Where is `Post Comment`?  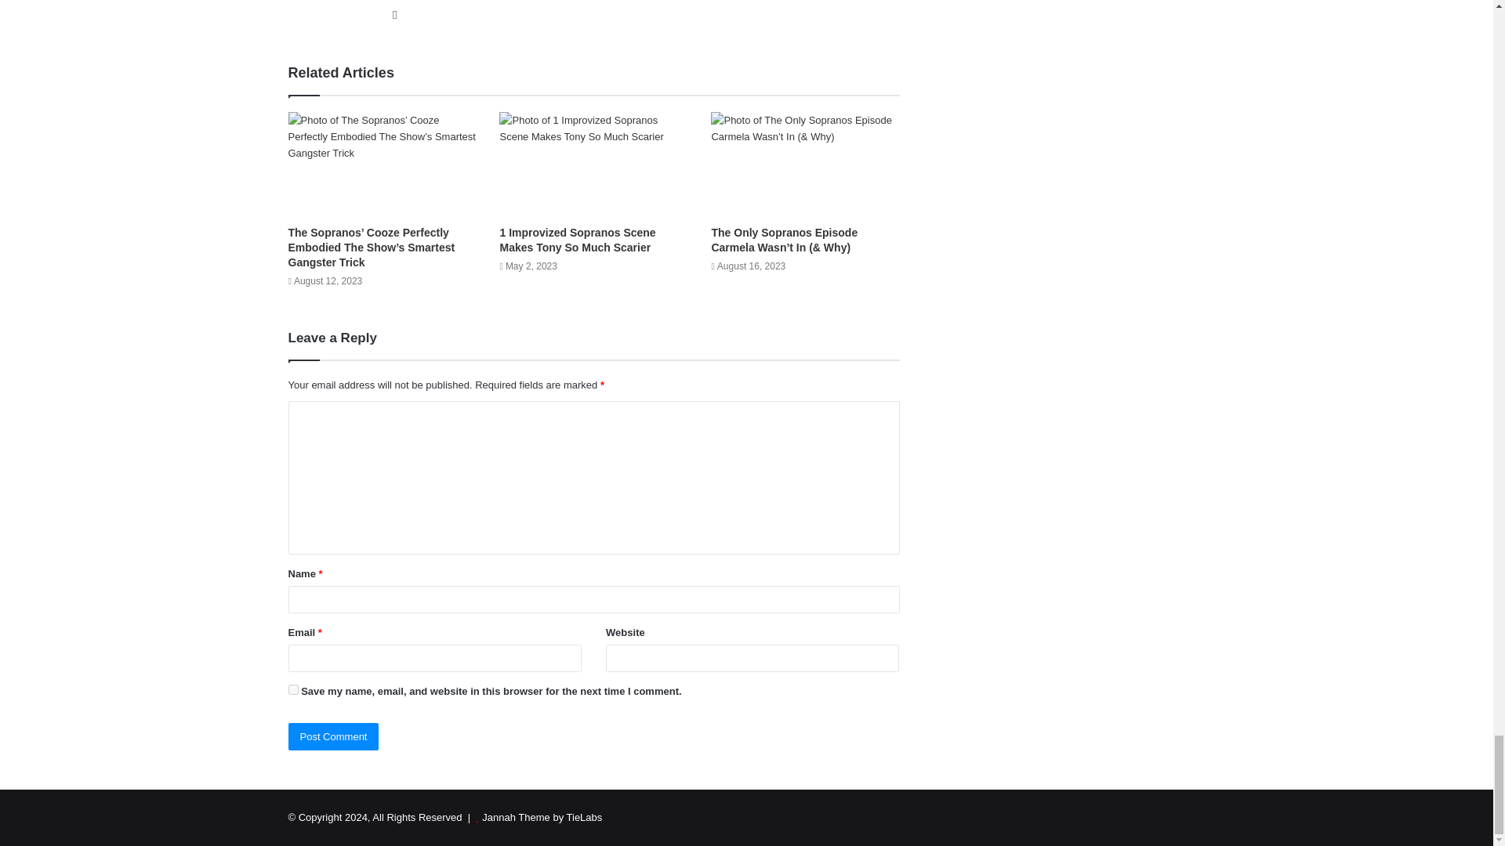
Post Comment is located at coordinates (334, 736).